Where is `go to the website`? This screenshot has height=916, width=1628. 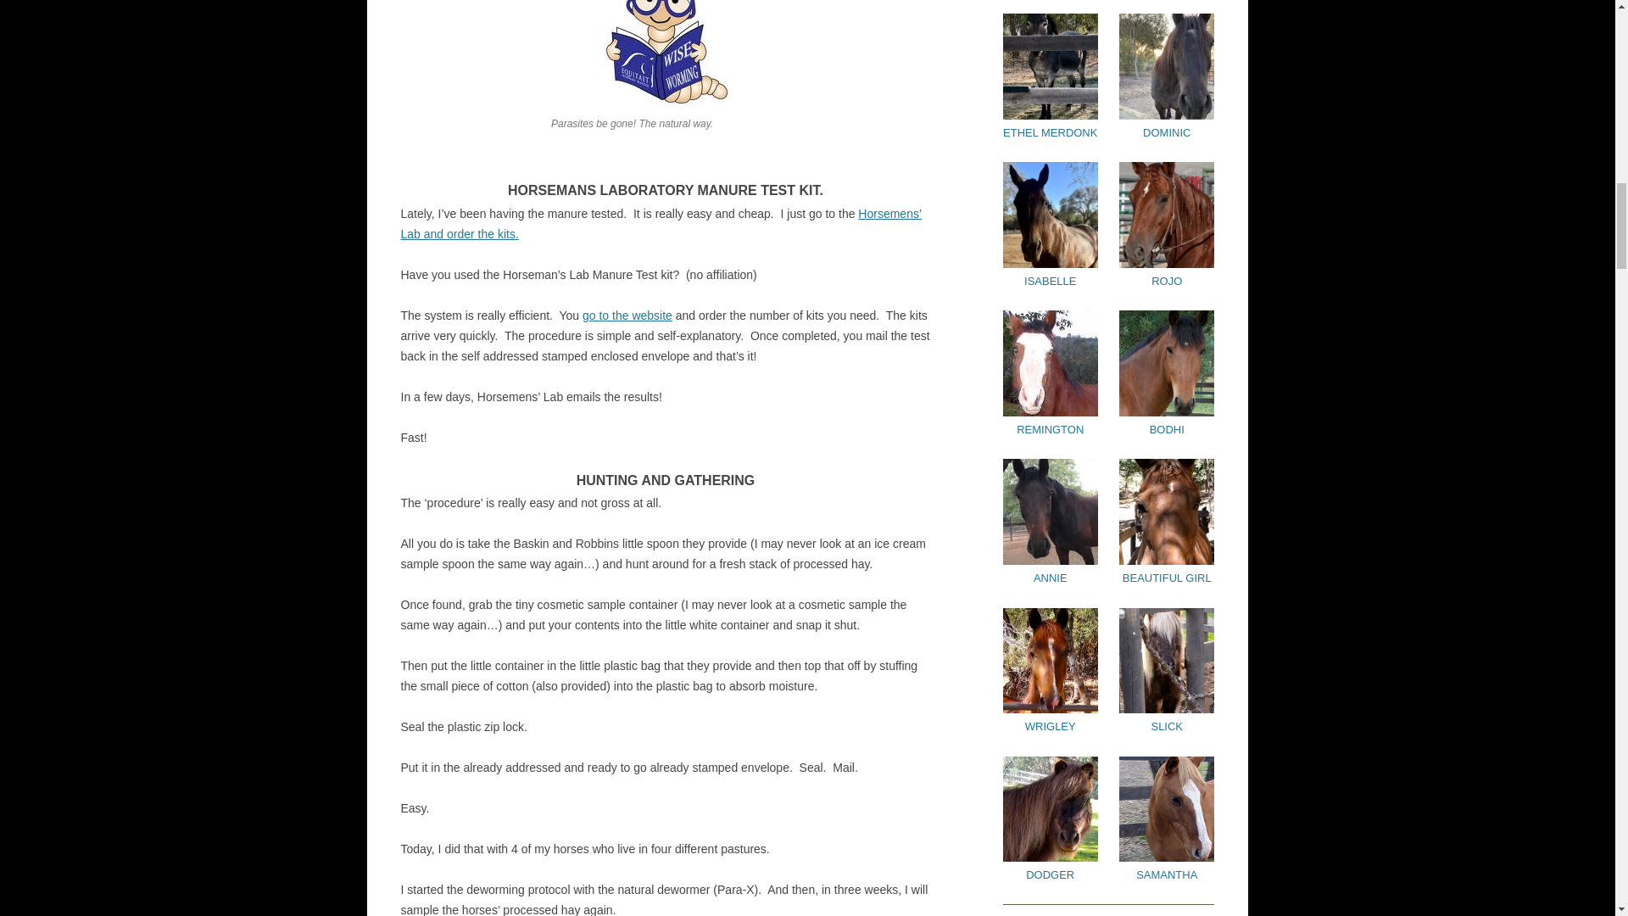
go to the website is located at coordinates (627, 316).